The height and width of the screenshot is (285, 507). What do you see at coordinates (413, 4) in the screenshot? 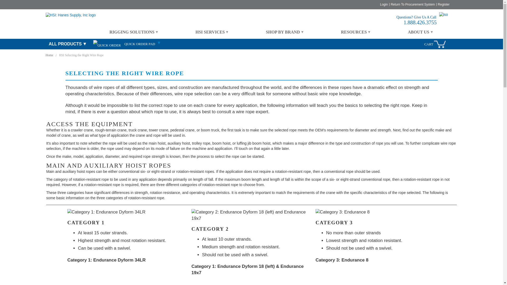
I see `Return To Procurement System` at bounding box center [413, 4].